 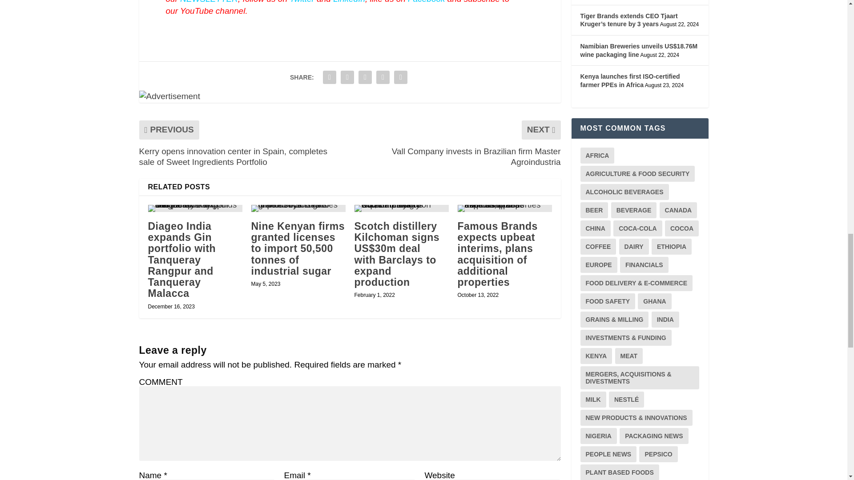 I want to click on Facebook, so click(x=426, y=2).